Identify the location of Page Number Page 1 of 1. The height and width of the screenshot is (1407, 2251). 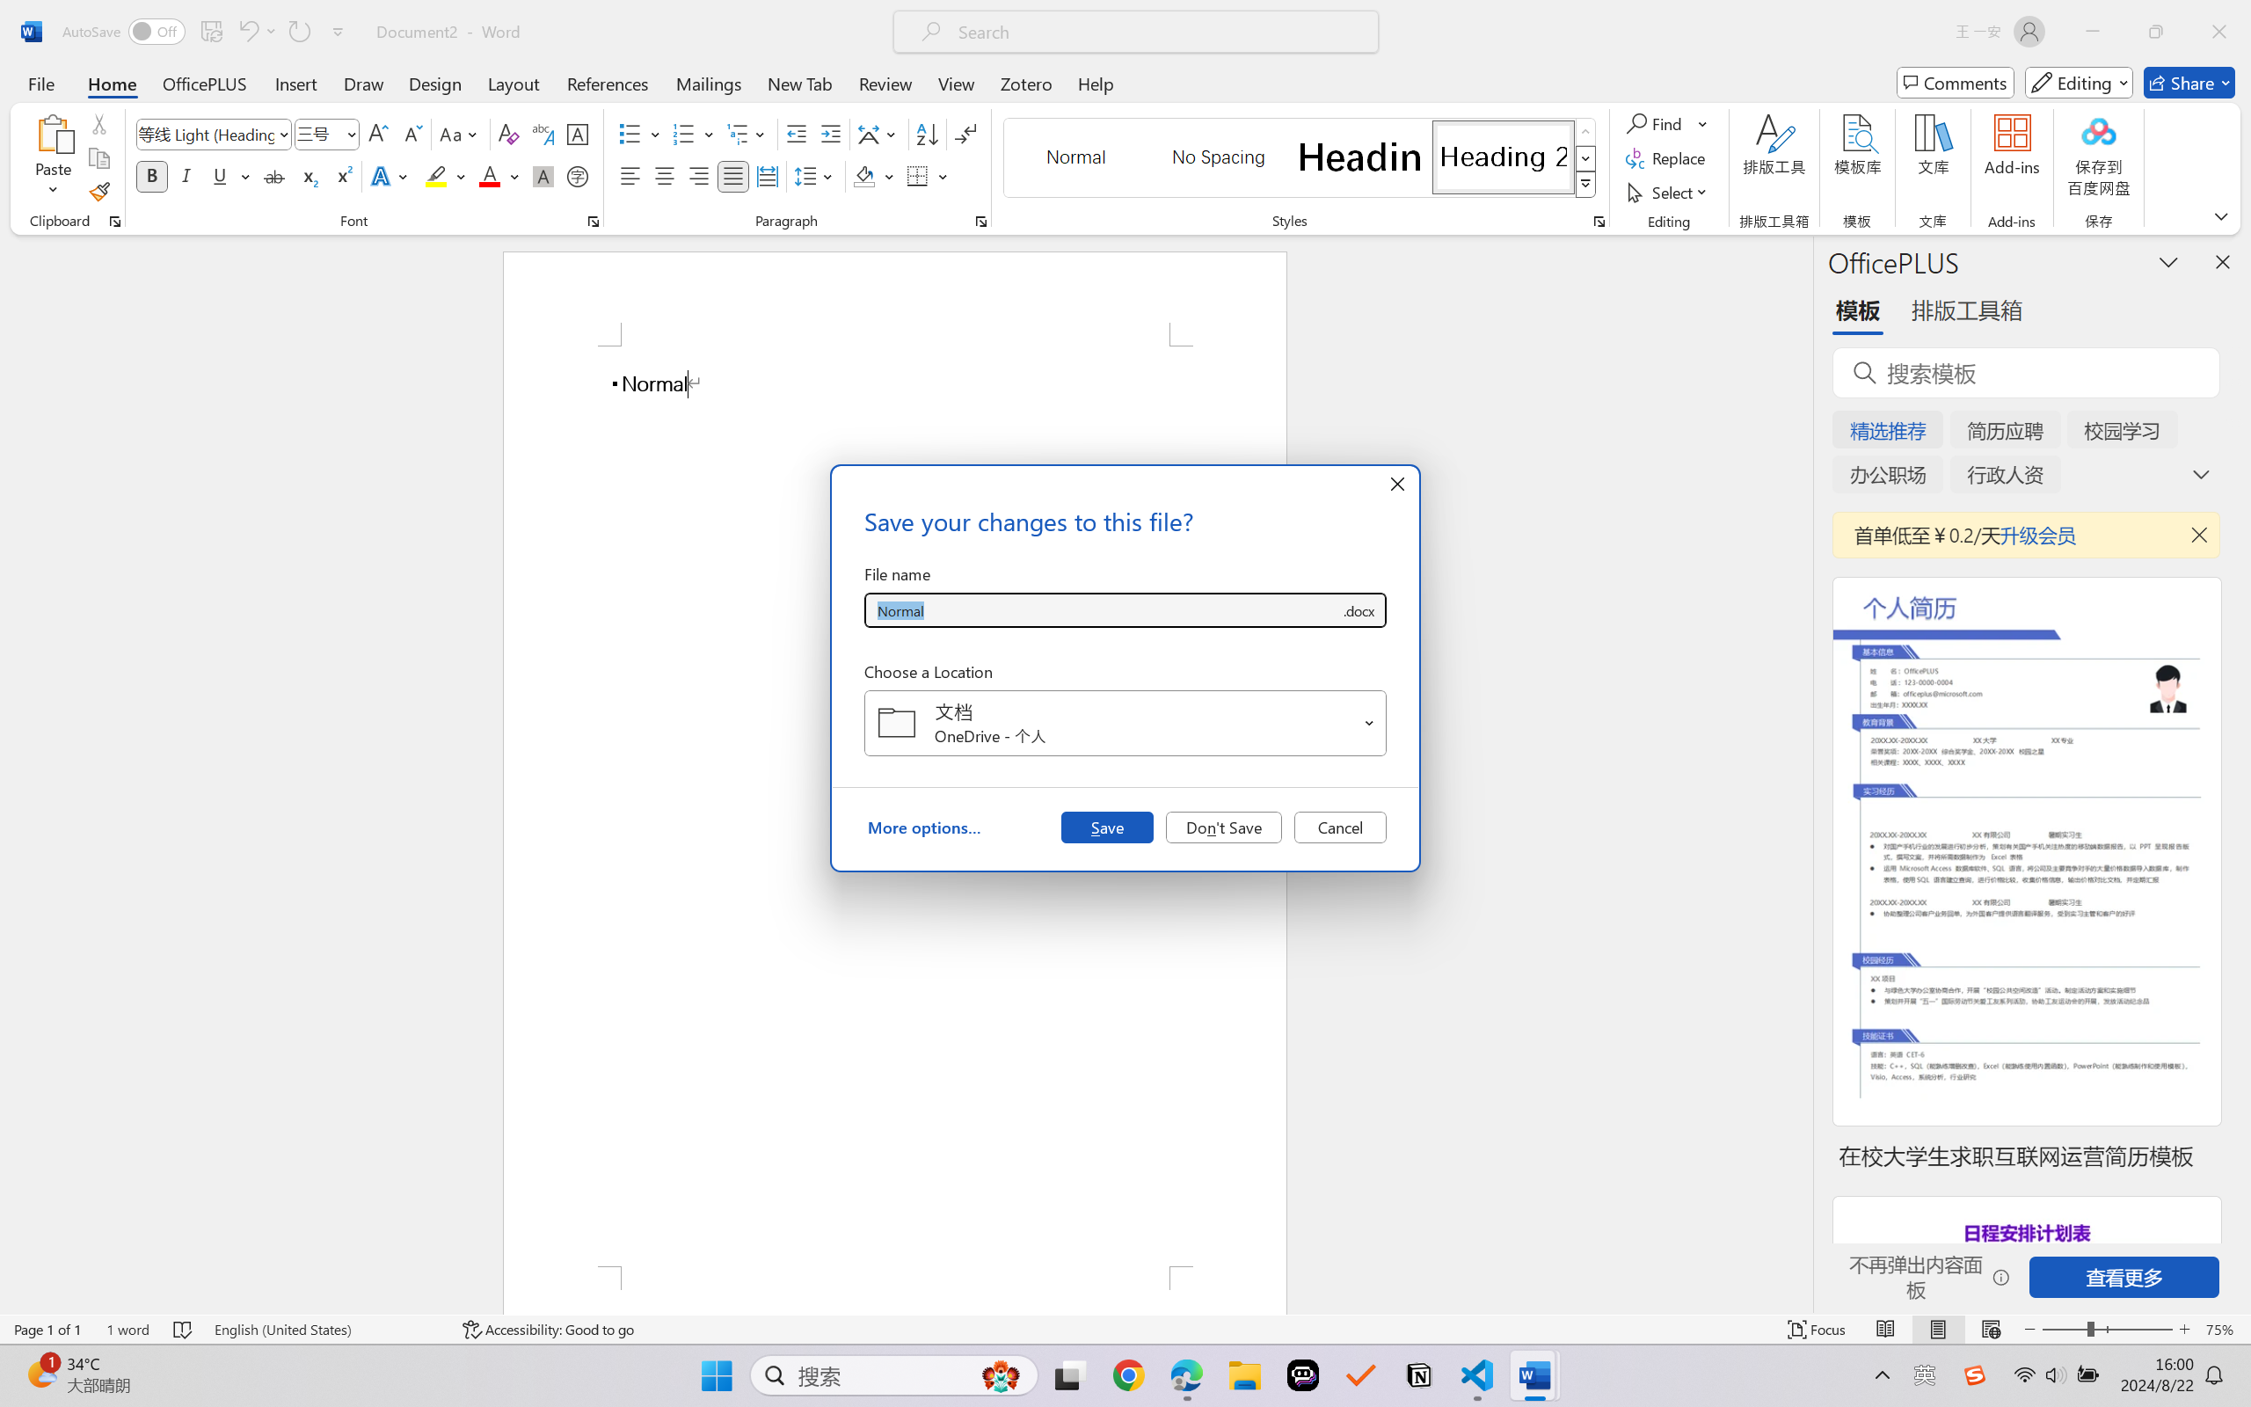
(47, 1330).